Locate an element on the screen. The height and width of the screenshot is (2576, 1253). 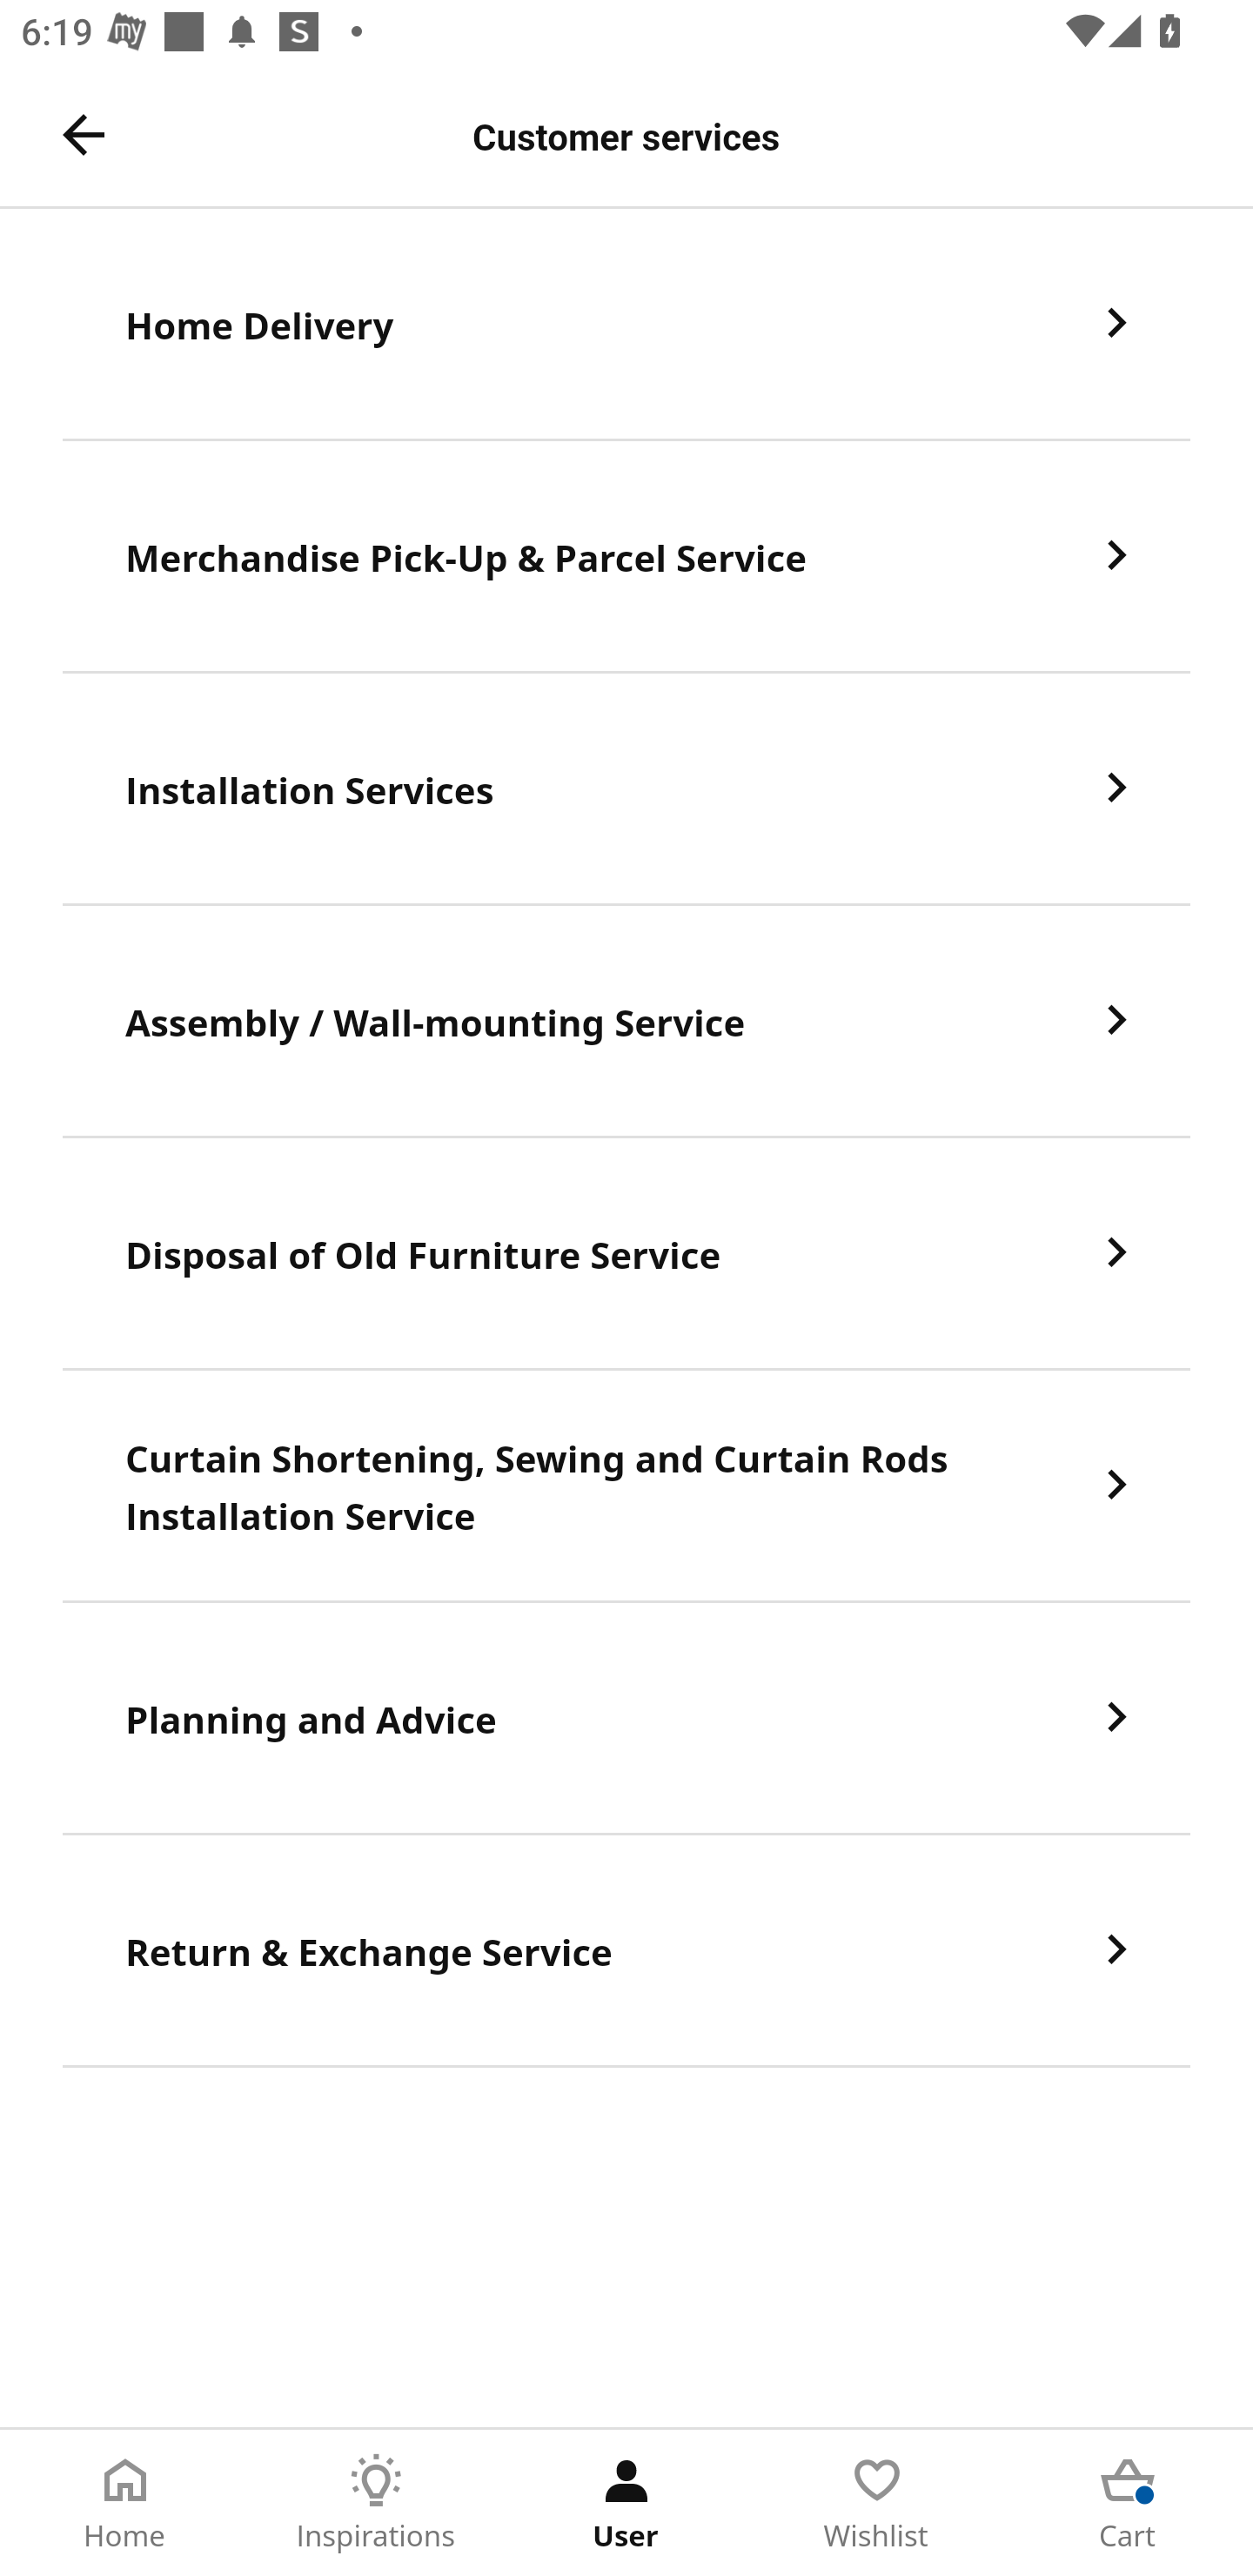
Wishlist
Tab 4 of 5 is located at coordinates (877, 2503).